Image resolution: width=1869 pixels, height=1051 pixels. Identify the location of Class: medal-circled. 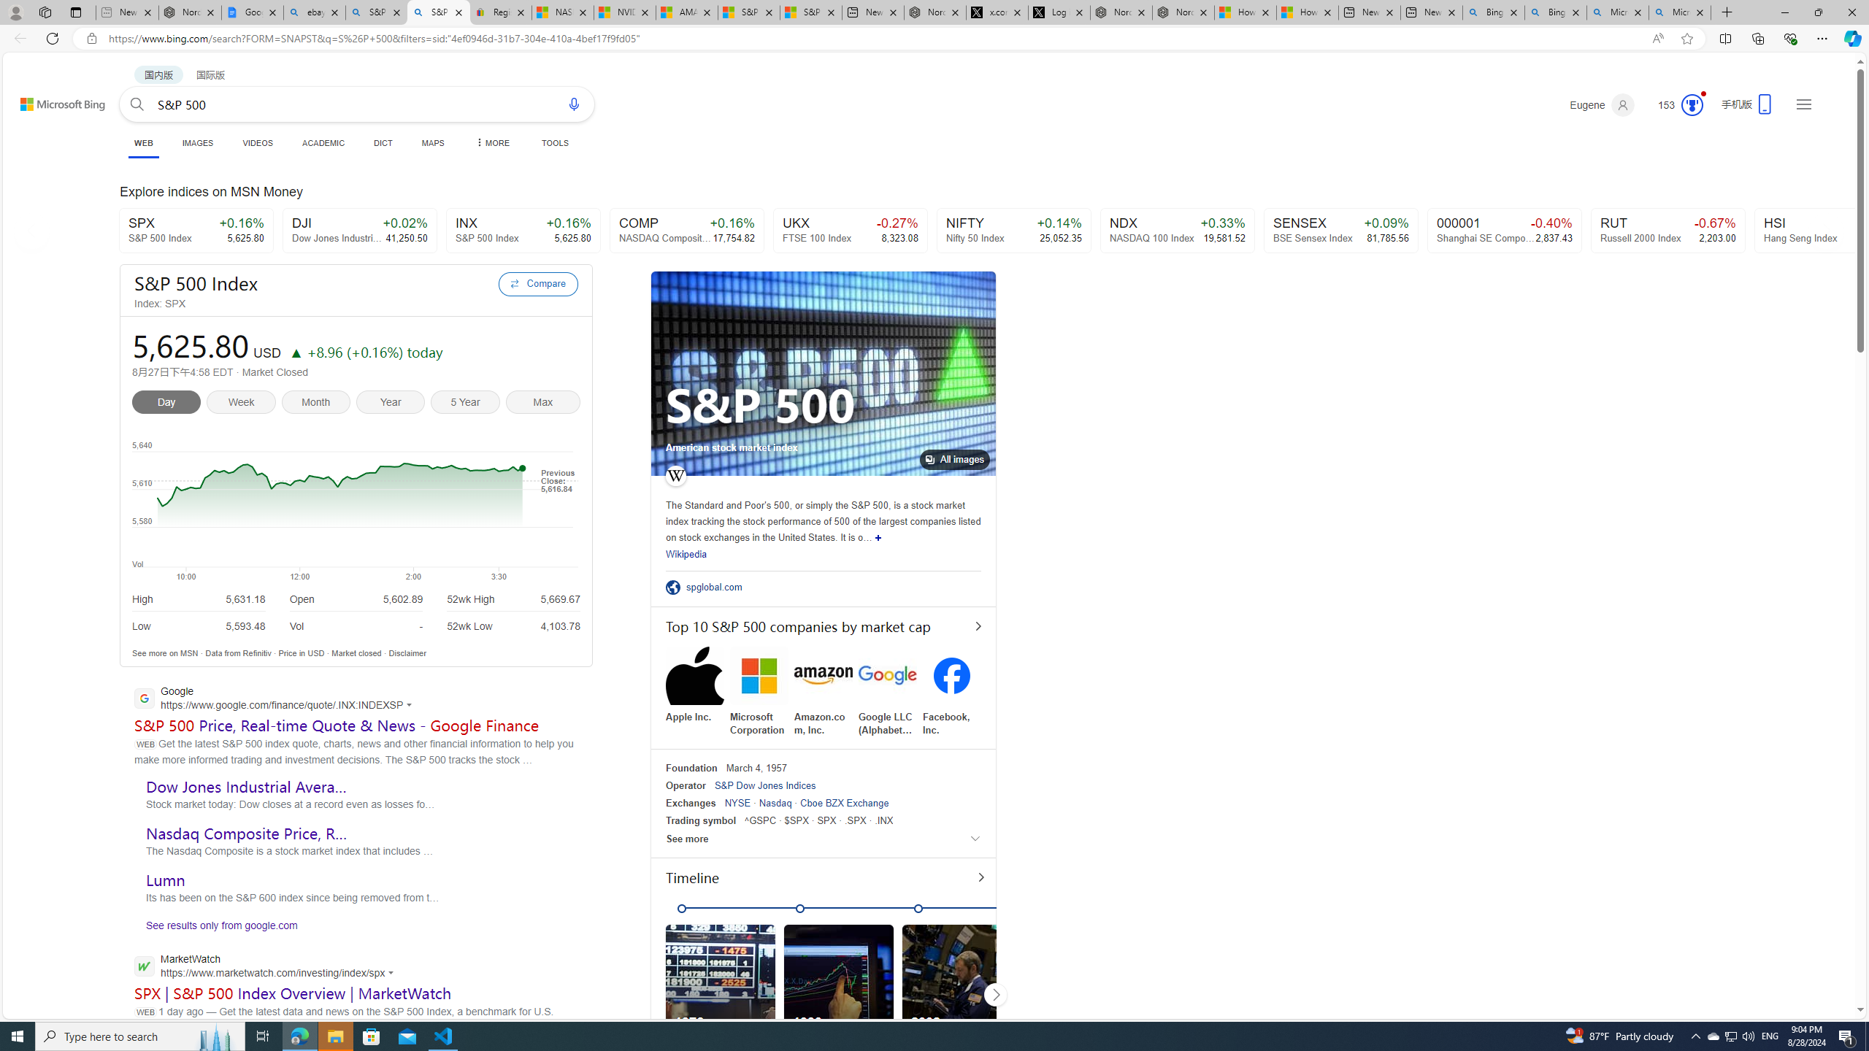
(1692, 105).